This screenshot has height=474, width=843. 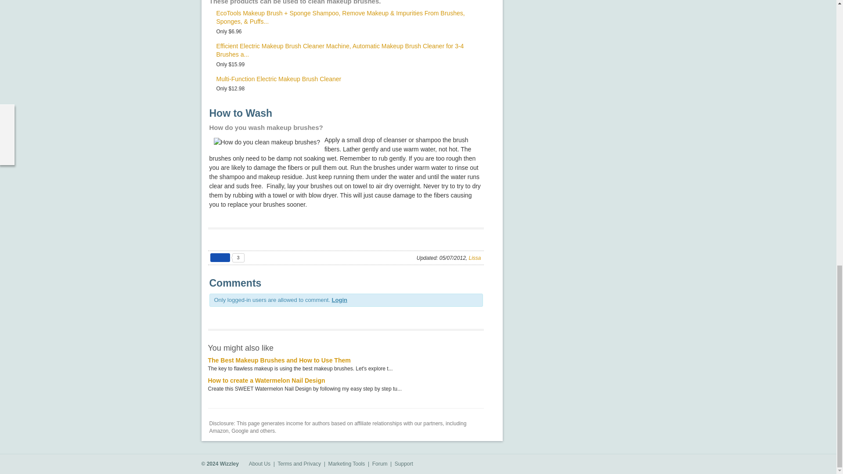 I want to click on Facebook, so click(x=616, y=464).